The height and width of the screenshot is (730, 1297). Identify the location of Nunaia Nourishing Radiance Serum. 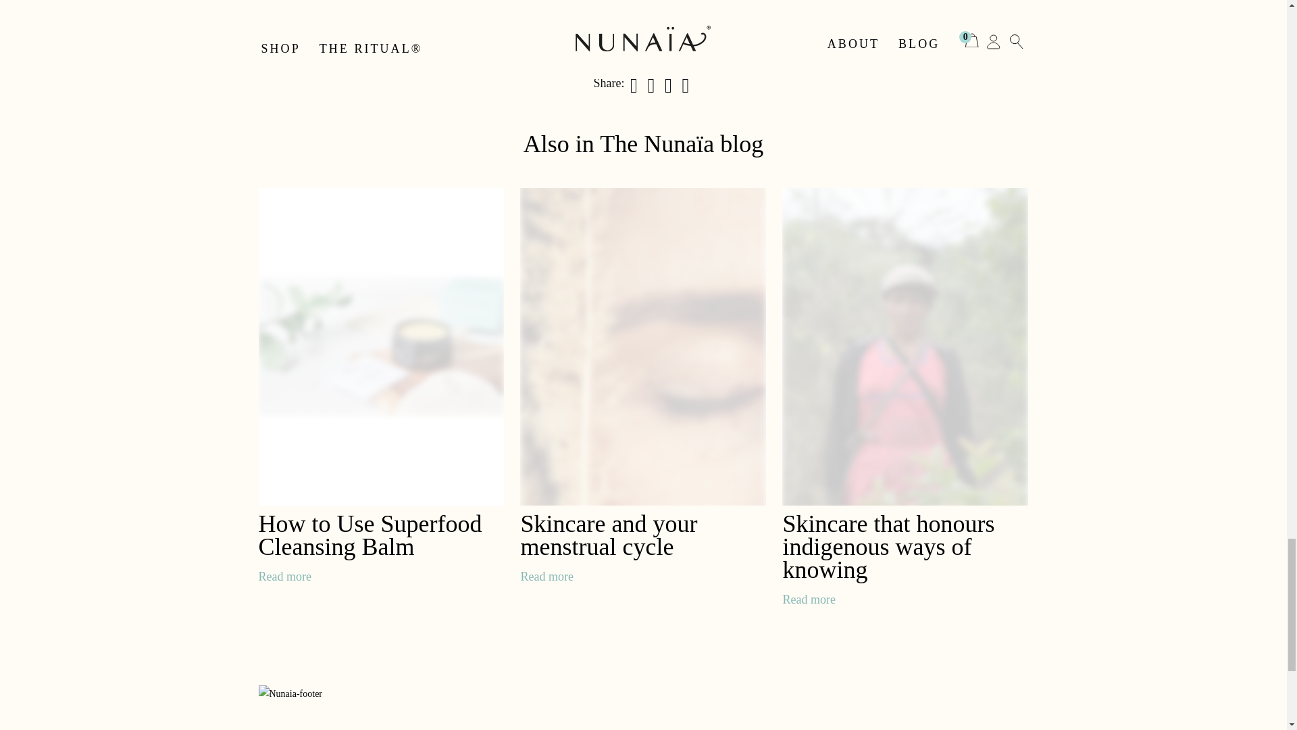
(643, 3).